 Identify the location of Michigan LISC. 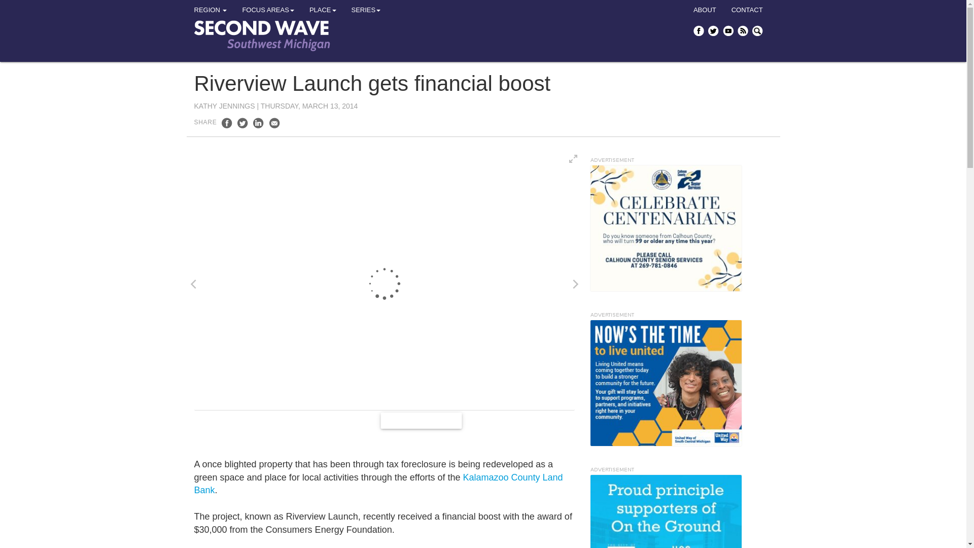
(665, 511).